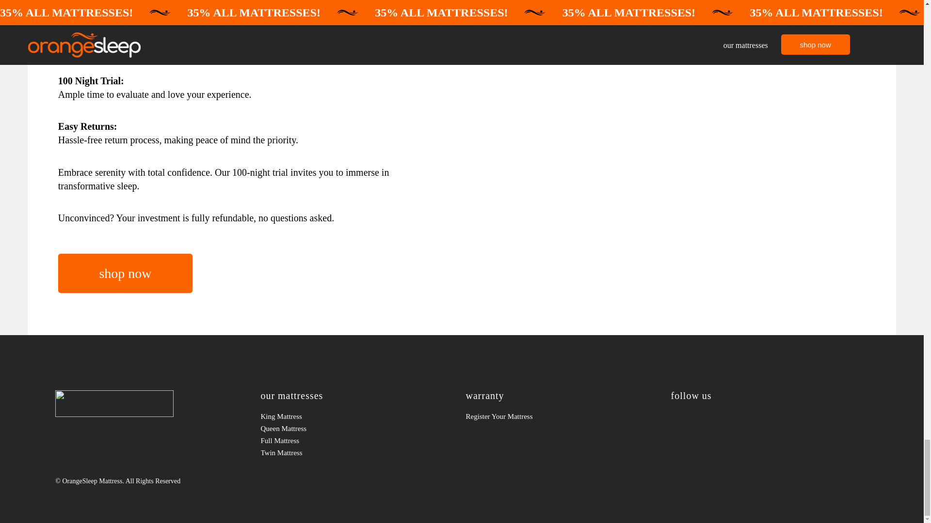 The height and width of the screenshot is (523, 931). Describe the element at coordinates (125, 273) in the screenshot. I see `shop now` at that location.